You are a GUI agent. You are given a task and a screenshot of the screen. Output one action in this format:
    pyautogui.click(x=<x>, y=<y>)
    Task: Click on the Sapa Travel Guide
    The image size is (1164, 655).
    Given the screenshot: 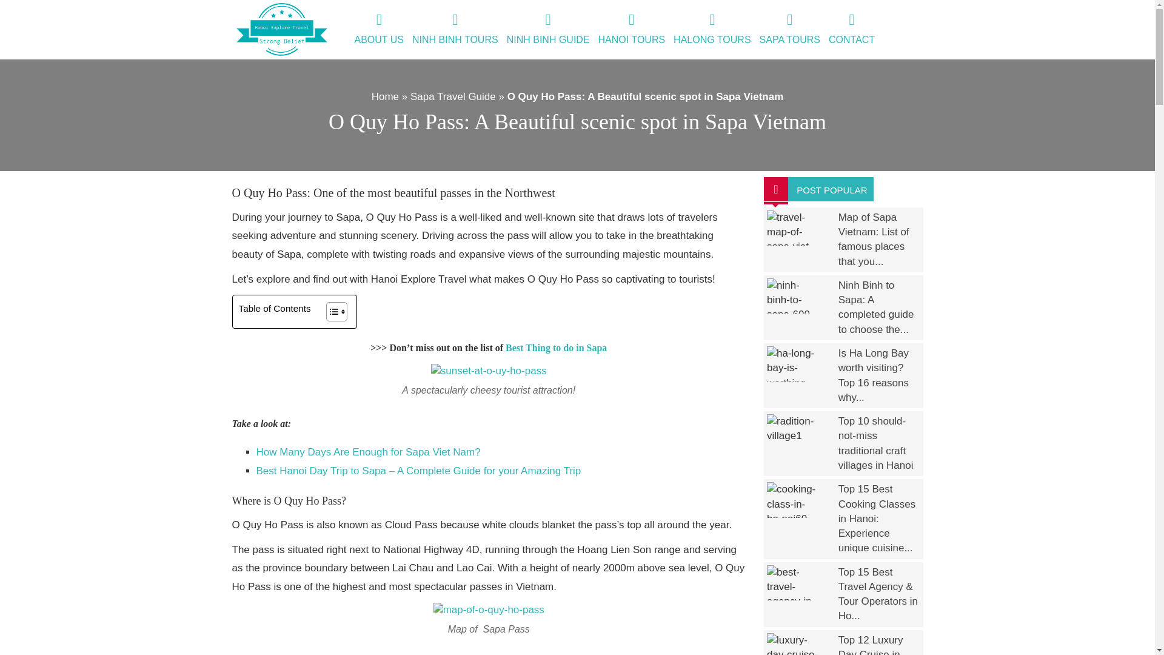 What is the action you would take?
    pyautogui.click(x=453, y=96)
    